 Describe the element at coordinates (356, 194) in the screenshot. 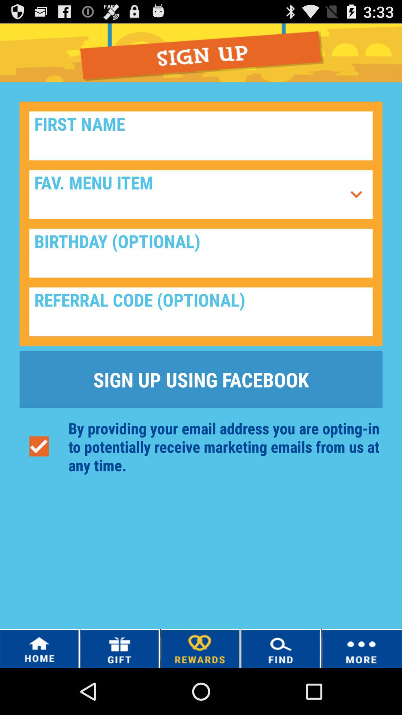

I see `choose fav menu item` at that location.